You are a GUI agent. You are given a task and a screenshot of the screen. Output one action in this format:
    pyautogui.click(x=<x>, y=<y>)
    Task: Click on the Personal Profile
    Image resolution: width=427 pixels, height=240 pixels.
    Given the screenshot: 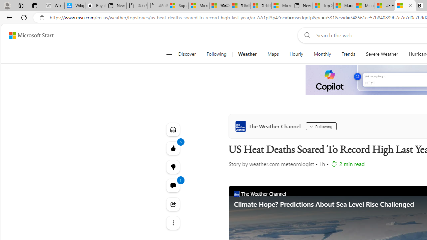 What is the action you would take?
    pyautogui.click(x=7, y=5)
    